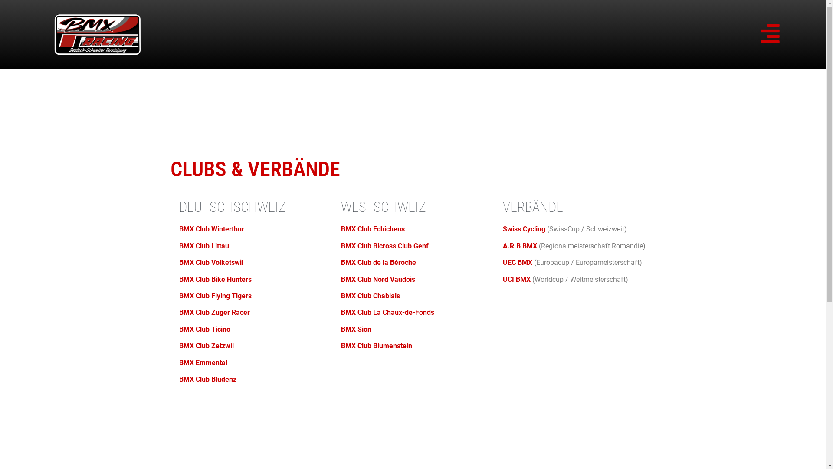 The width and height of the screenshot is (833, 469). I want to click on BMX Club Ticino, so click(204, 329).